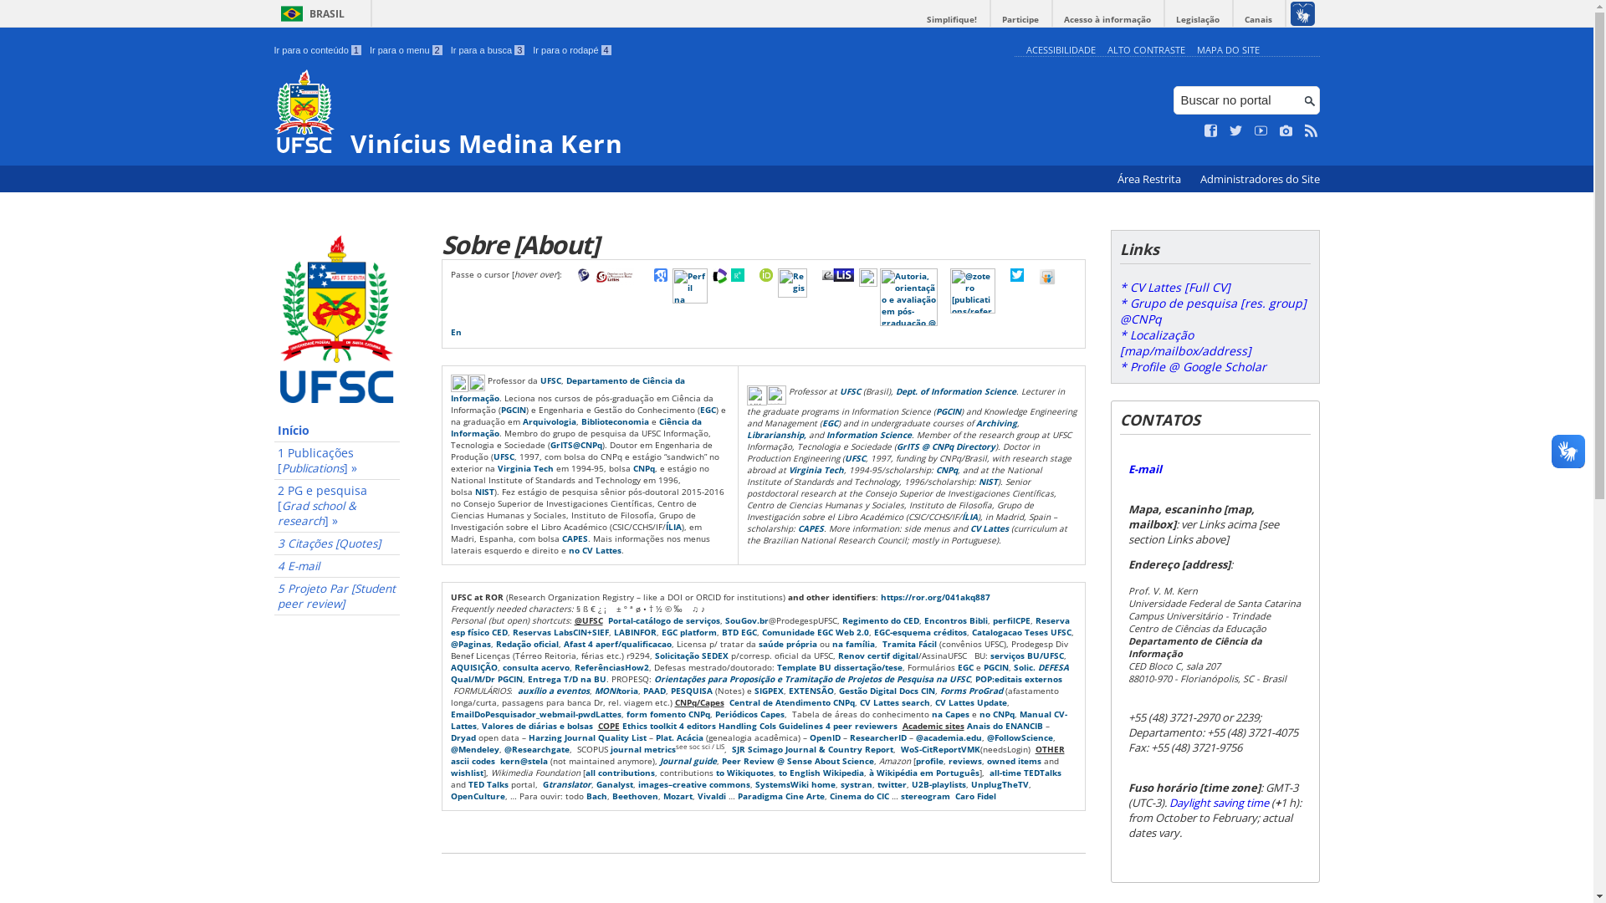 This screenshot has width=1606, height=903. Describe the element at coordinates (467, 773) in the screenshot. I see `wishlist` at that location.